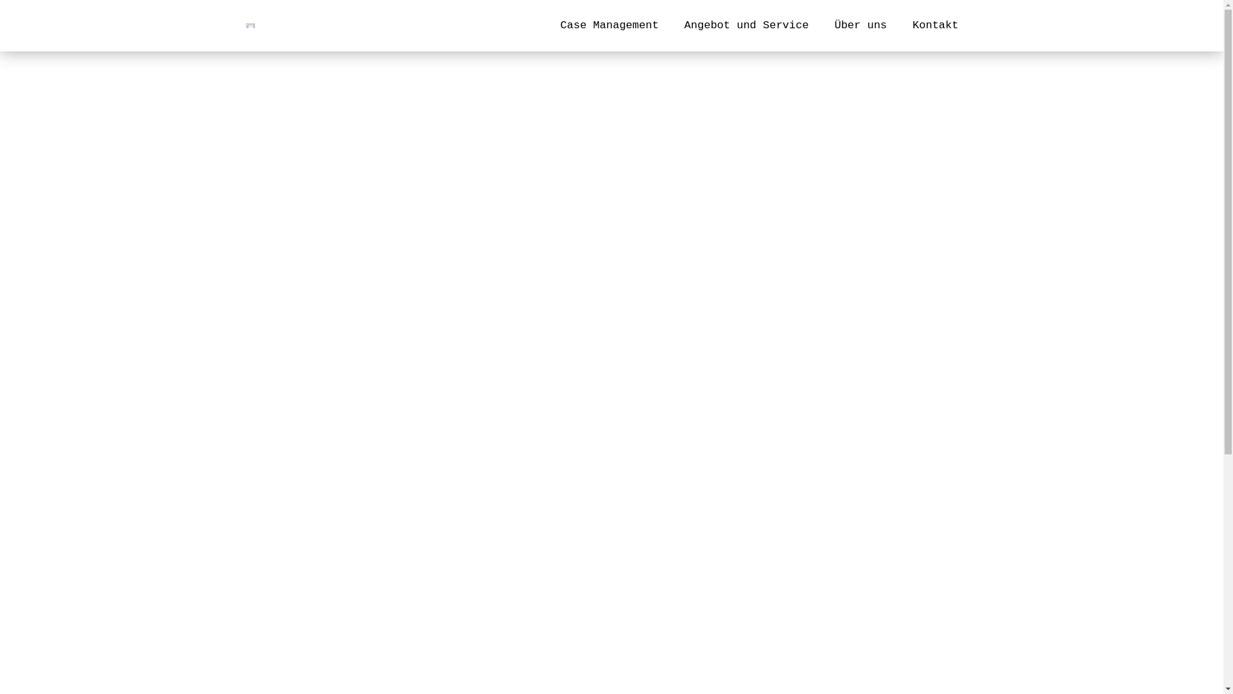  I want to click on Case Management, so click(610, 26).